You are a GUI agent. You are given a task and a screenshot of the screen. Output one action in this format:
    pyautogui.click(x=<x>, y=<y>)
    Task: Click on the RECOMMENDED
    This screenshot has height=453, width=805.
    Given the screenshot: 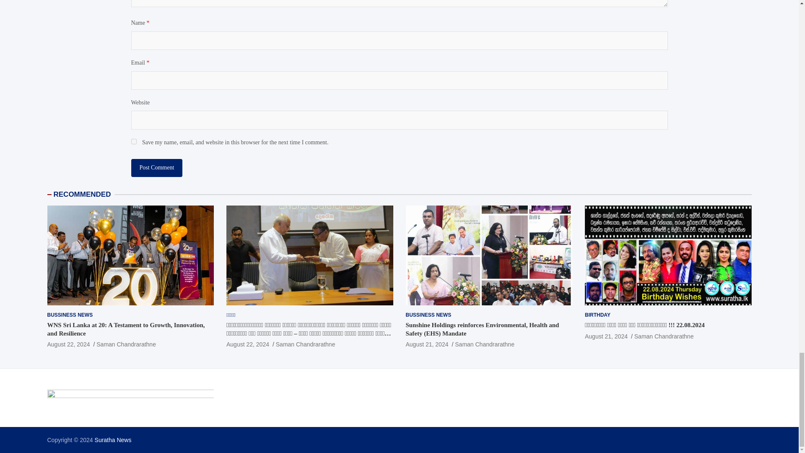 What is the action you would take?
    pyautogui.click(x=82, y=194)
    